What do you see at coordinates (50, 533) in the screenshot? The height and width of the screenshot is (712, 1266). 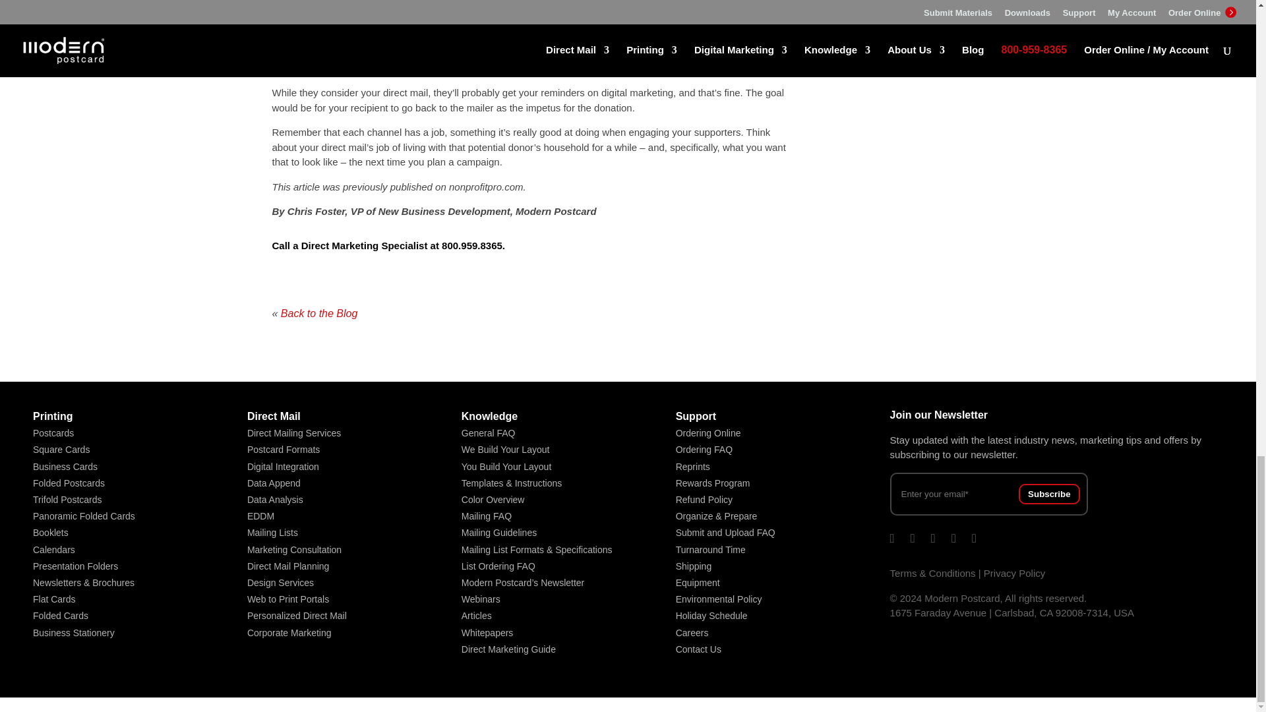 I see `Booklets` at bounding box center [50, 533].